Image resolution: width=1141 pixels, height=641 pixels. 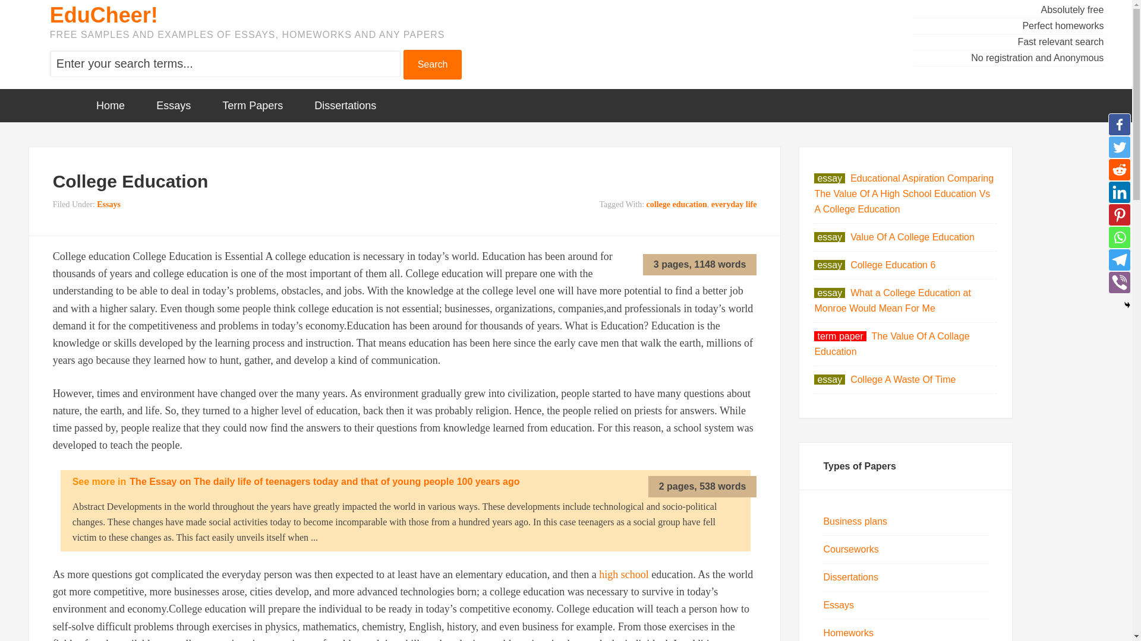 I want to click on Whatsapp, so click(x=1119, y=237).